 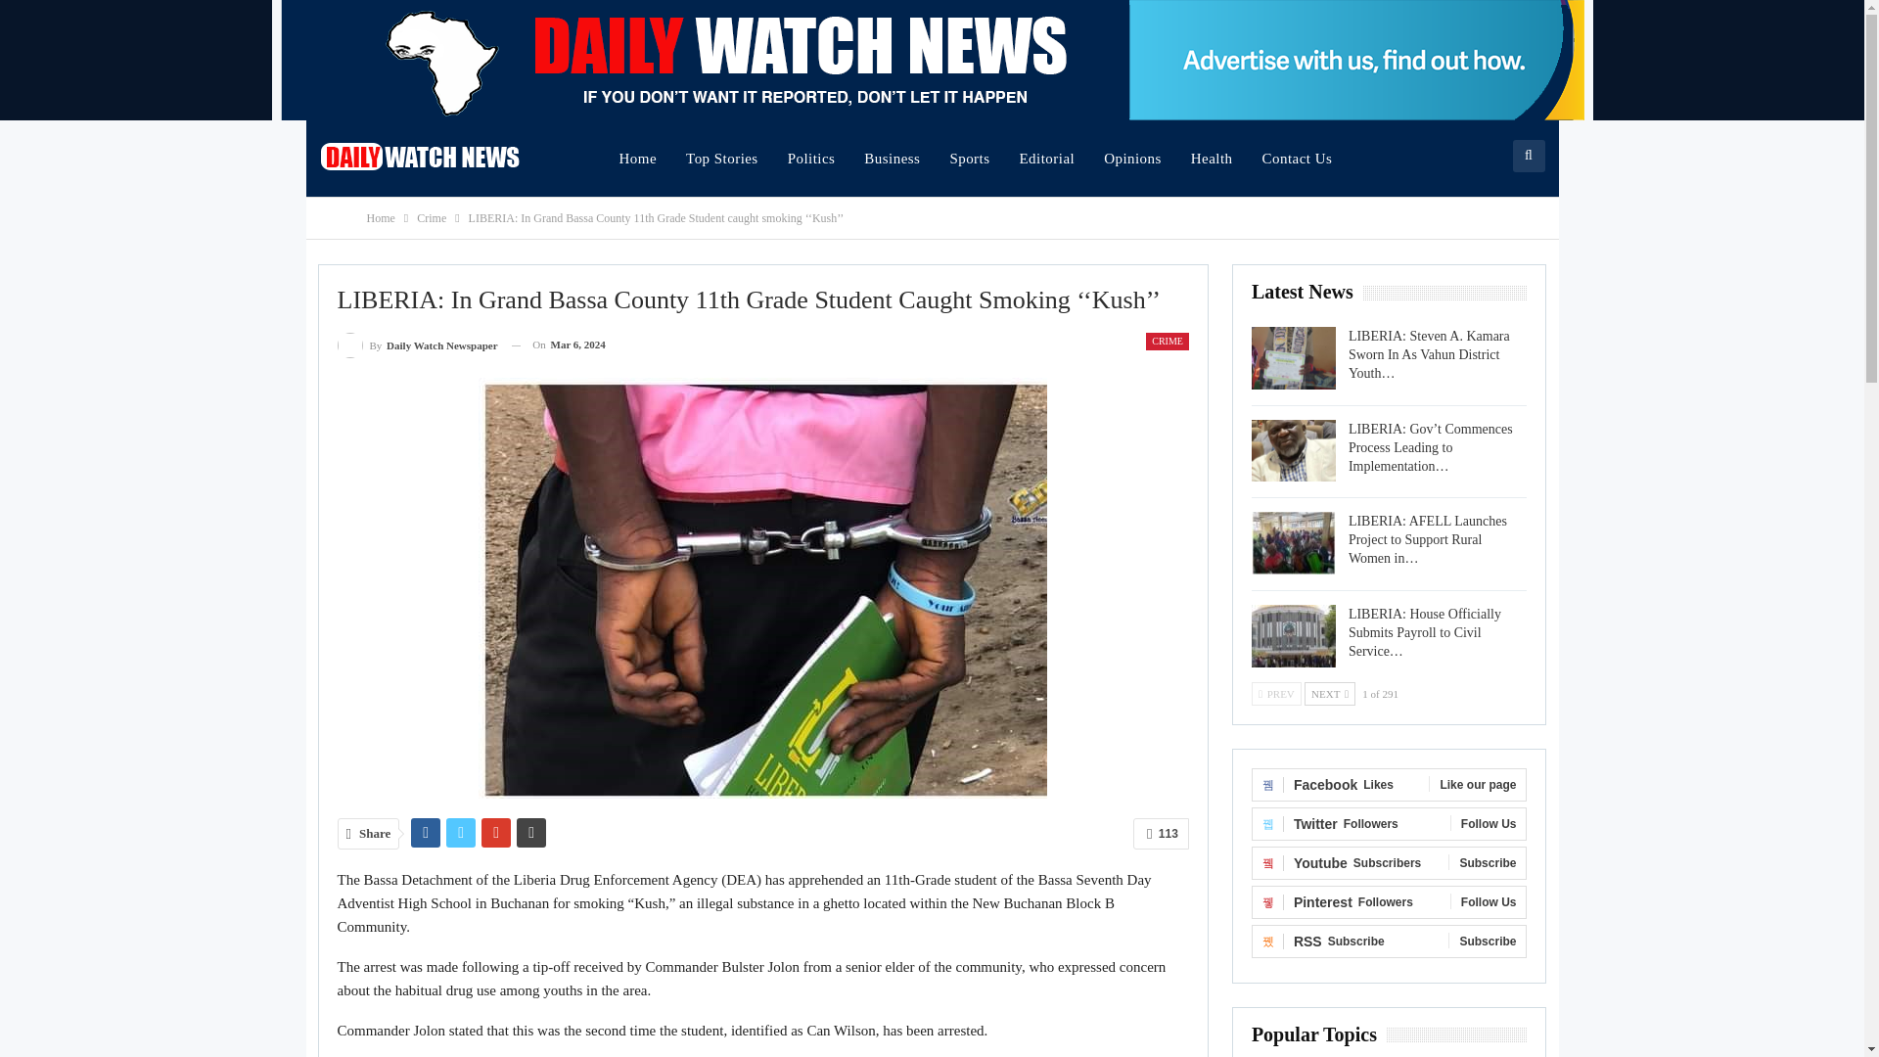 What do you see at coordinates (1212, 159) in the screenshot?
I see `Health` at bounding box center [1212, 159].